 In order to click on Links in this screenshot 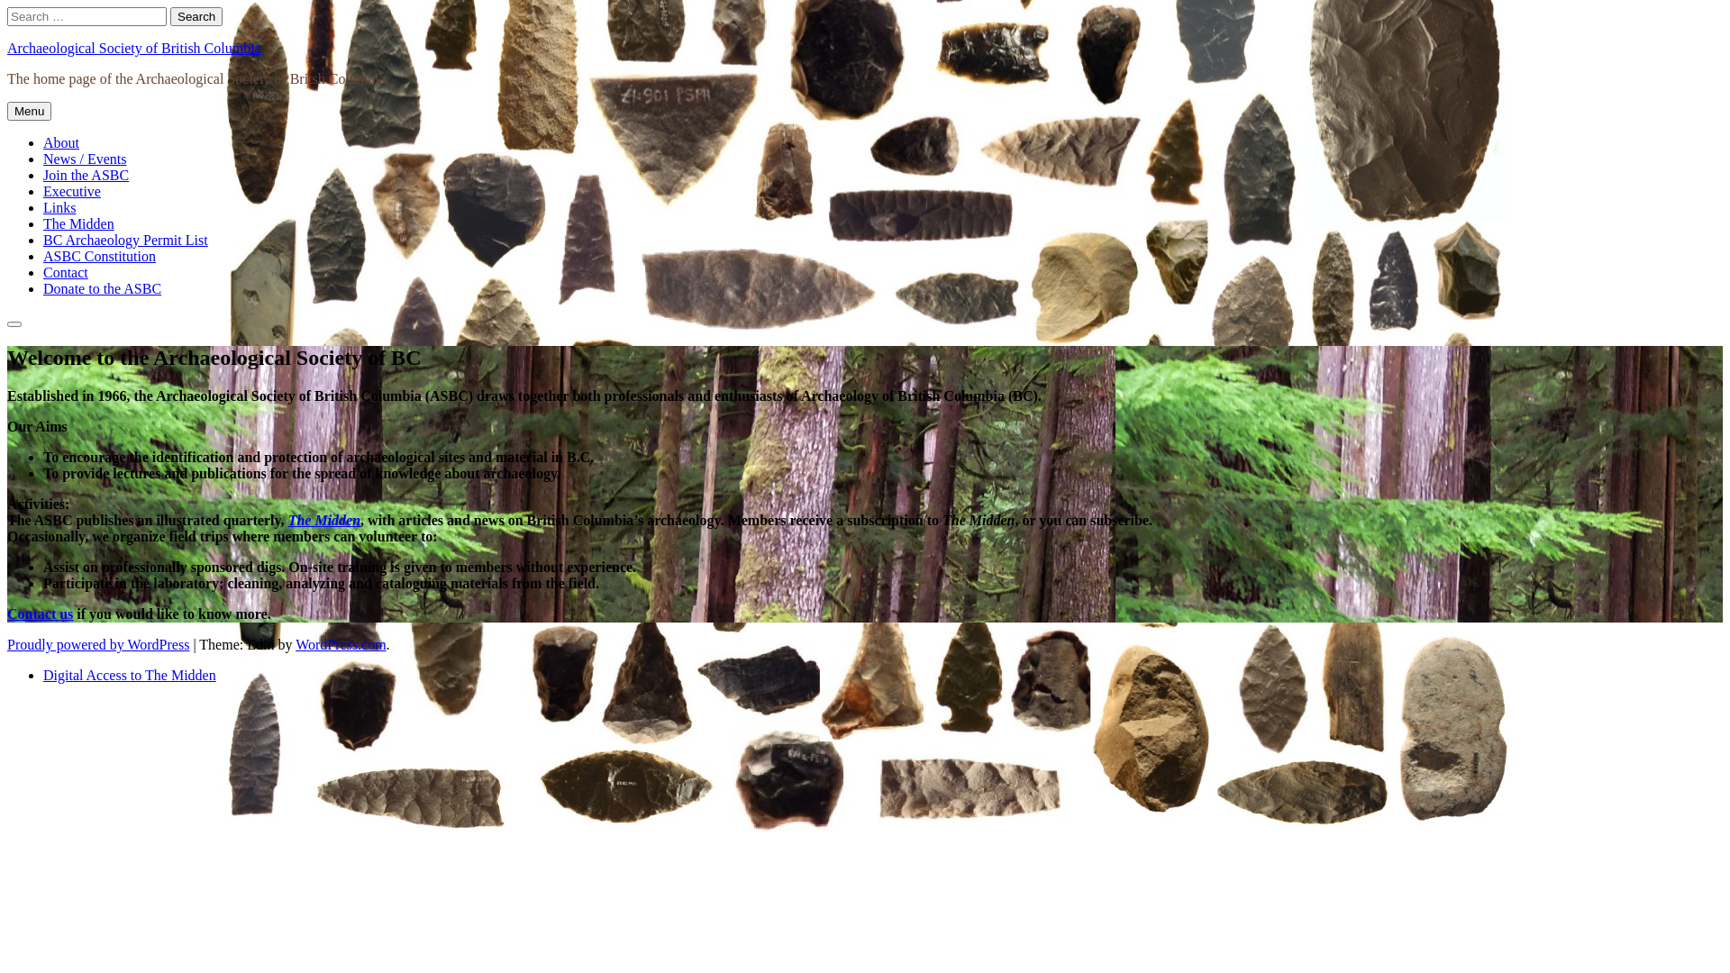, I will do `click(59, 207)`.